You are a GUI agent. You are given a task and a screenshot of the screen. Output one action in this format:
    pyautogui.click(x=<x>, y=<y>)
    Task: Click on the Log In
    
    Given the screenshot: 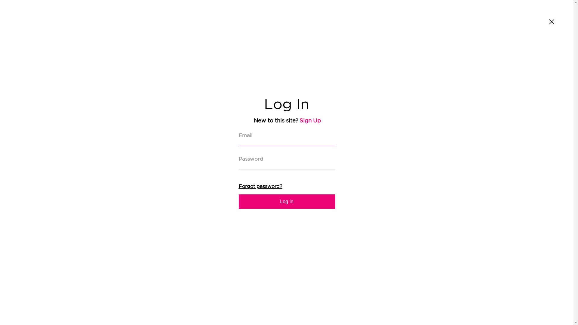 What is the action you would take?
    pyautogui.click(x=287, y=202)
    